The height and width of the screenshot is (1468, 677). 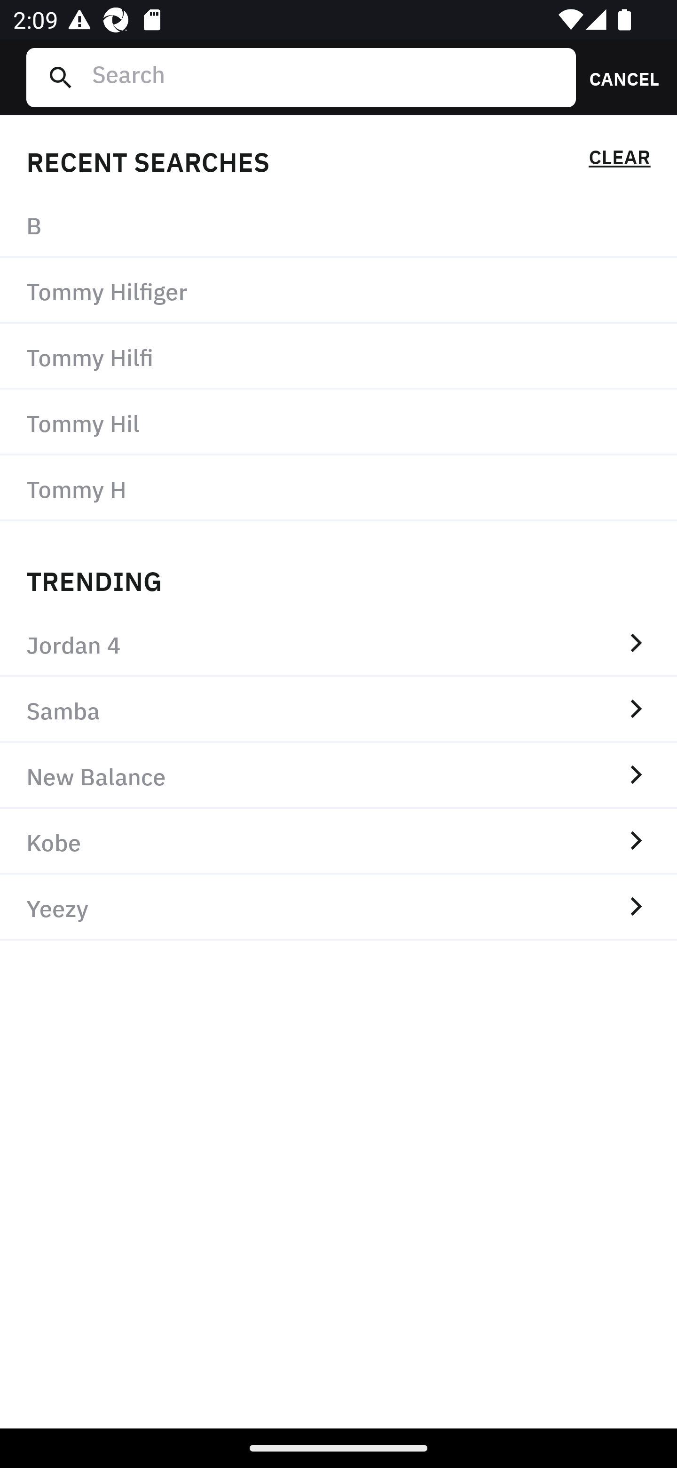 I want to click on Tommy H, so click(x=338, y=488).